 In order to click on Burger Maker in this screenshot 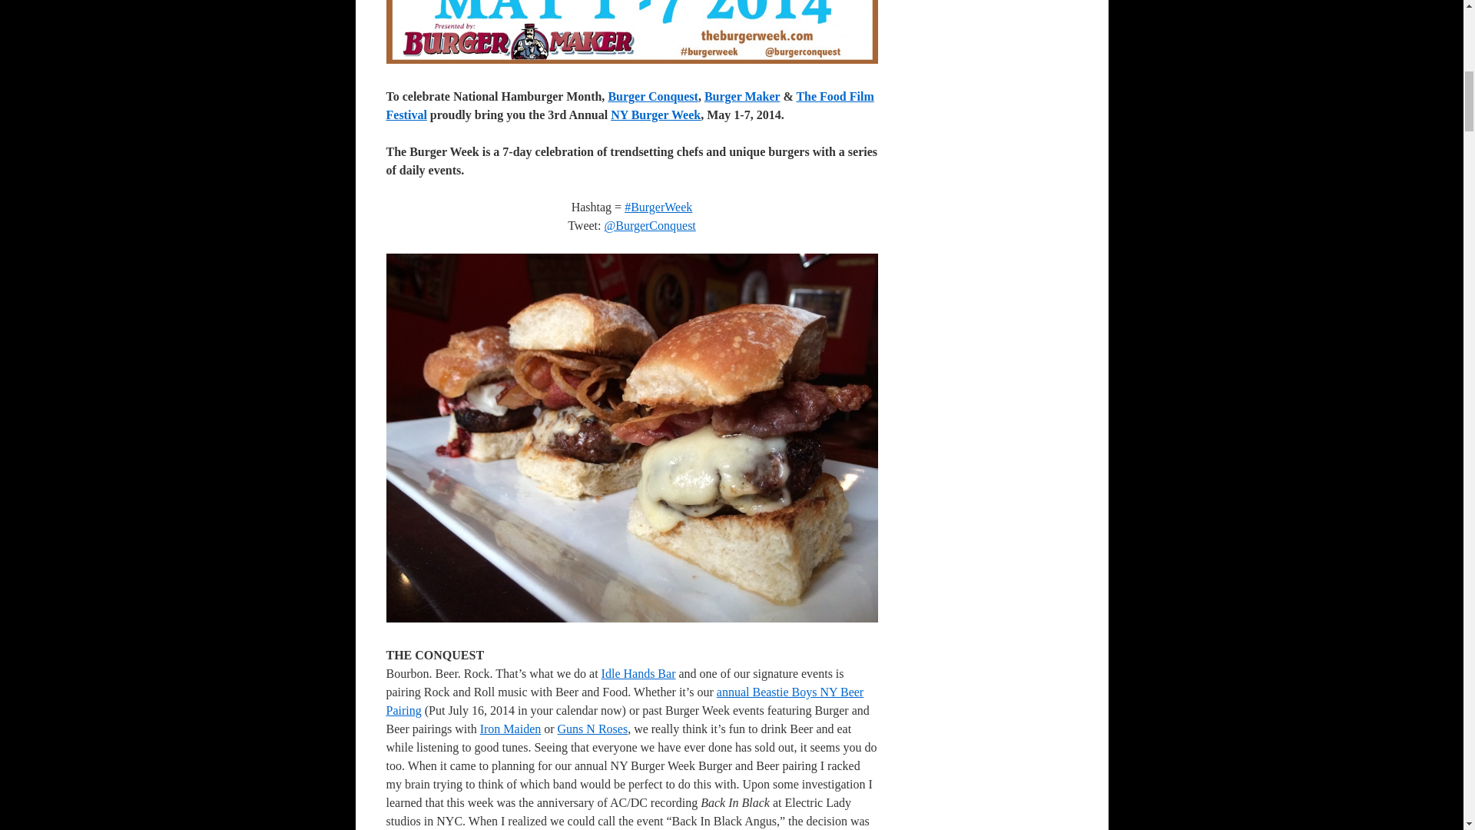, I will do `click(742, 95)`.